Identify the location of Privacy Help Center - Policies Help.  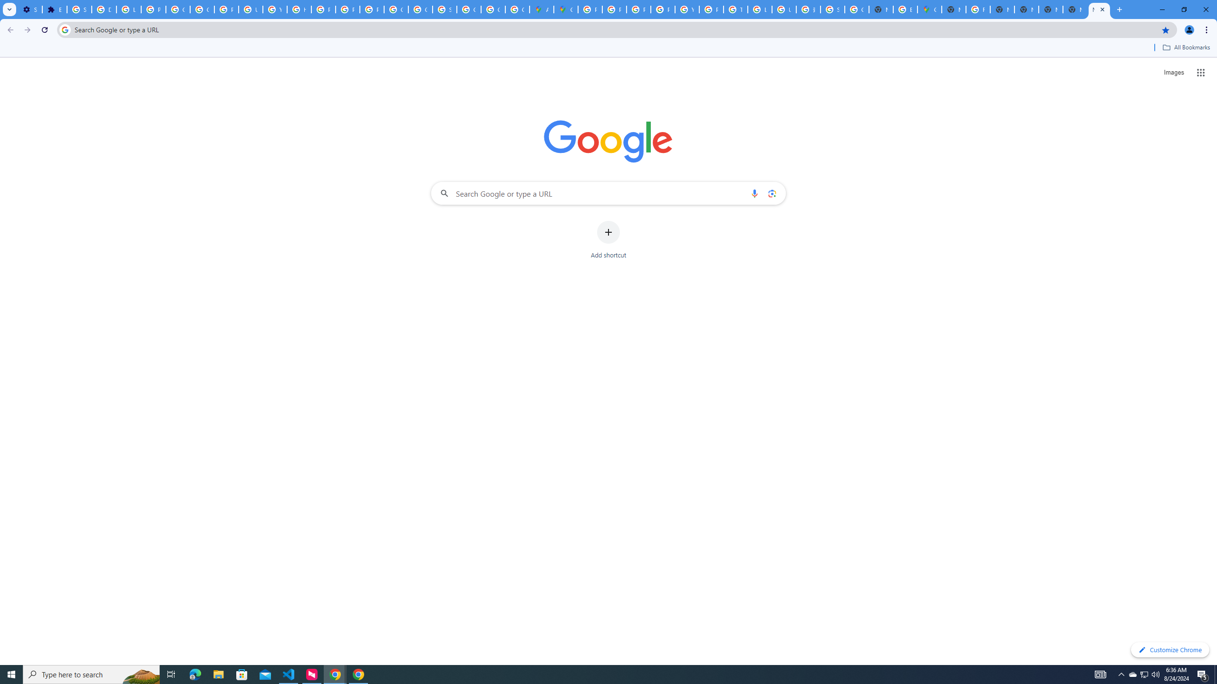
(638, 9).